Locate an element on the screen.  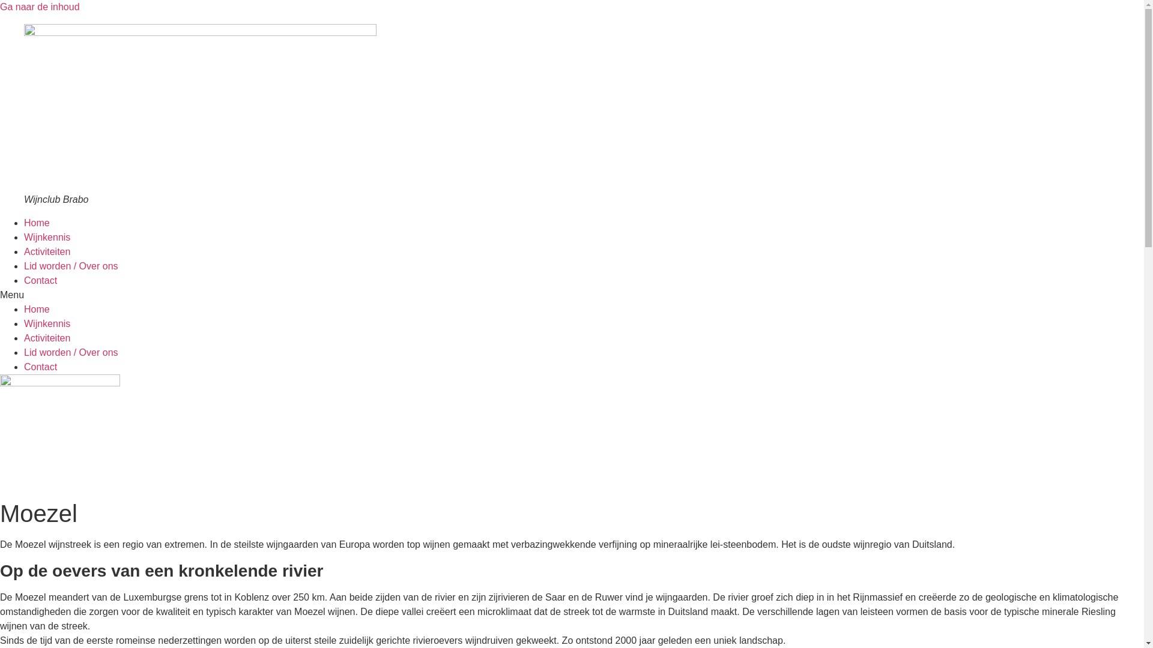
Activiteiten is located at coordinates (47, 338).